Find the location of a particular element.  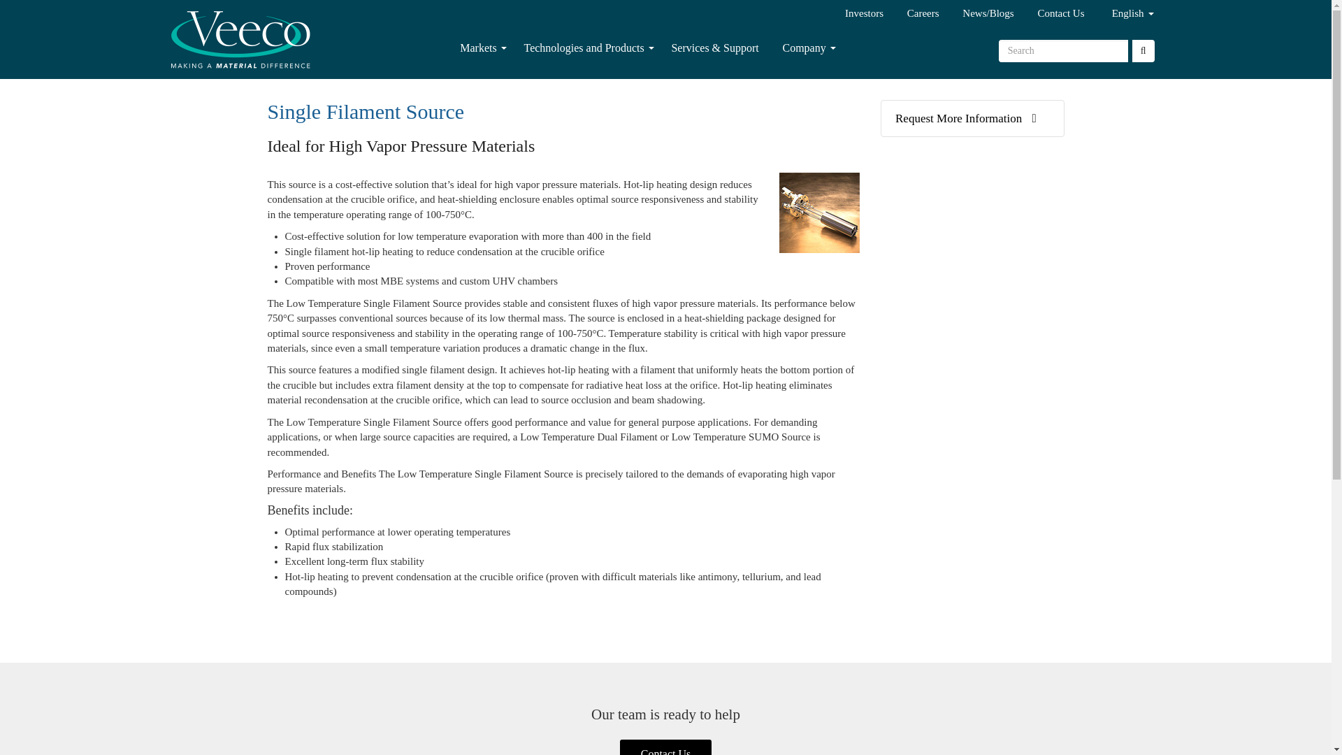

Markets is located at coordinates (478, 48).